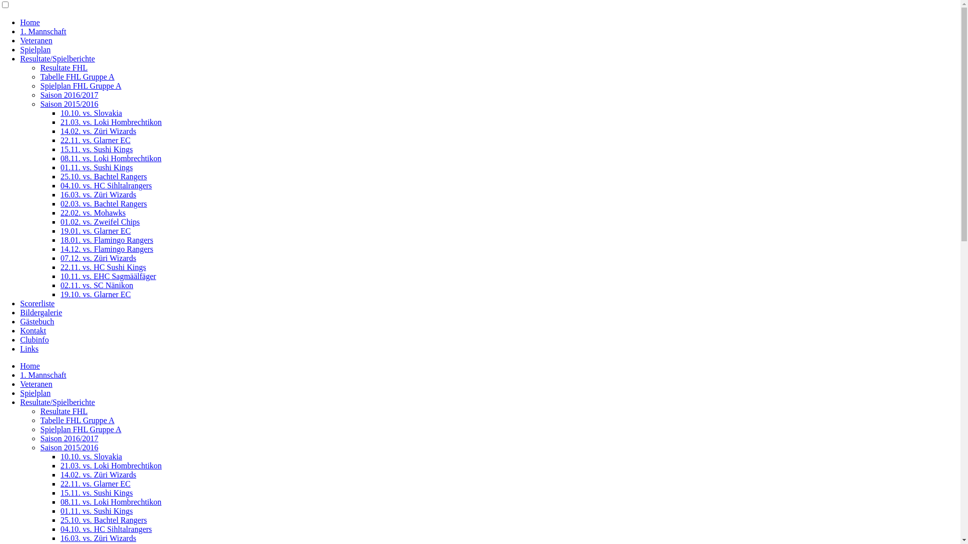 This screenshot has width=968, height=544. I want to click on 14.12. vs. Flamingo Rangers, so click(107, 249).